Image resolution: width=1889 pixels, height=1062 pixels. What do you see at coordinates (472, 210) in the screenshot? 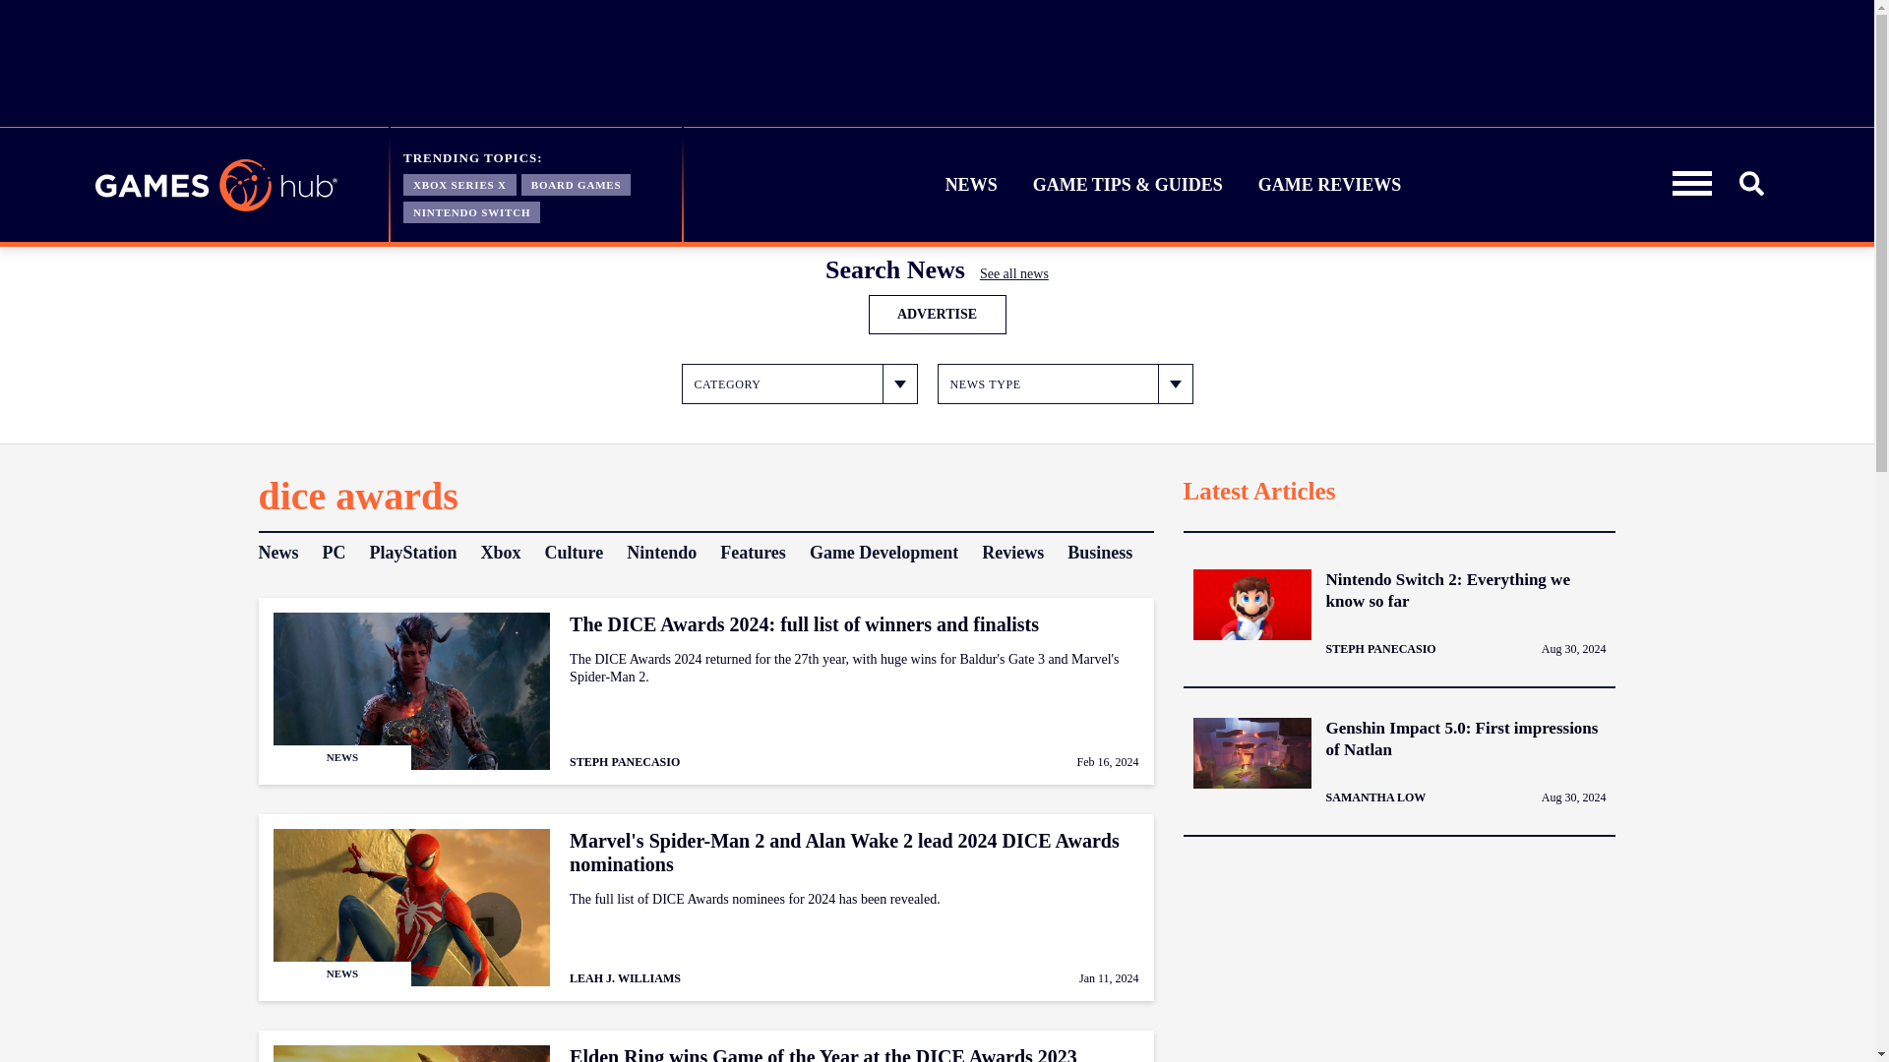
I see `NINTENDO SWITCH` at bounding box center [472, 210].